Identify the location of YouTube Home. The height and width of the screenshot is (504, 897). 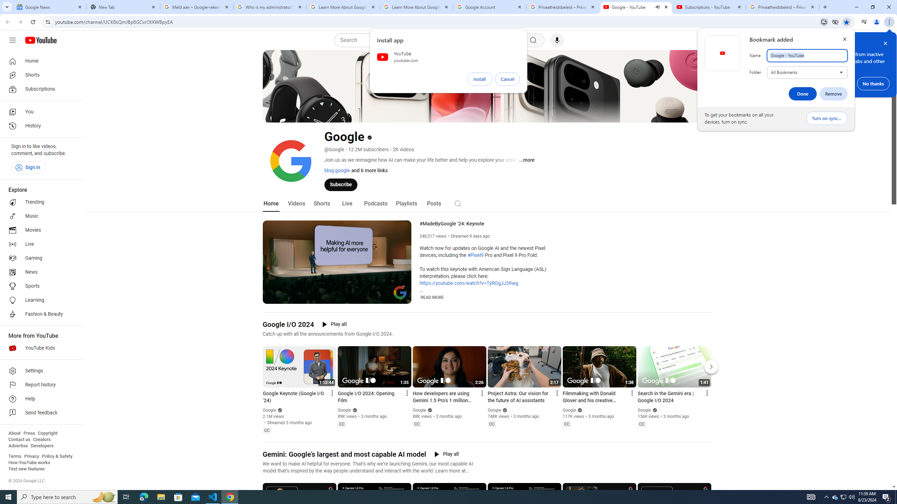
(41, 40).